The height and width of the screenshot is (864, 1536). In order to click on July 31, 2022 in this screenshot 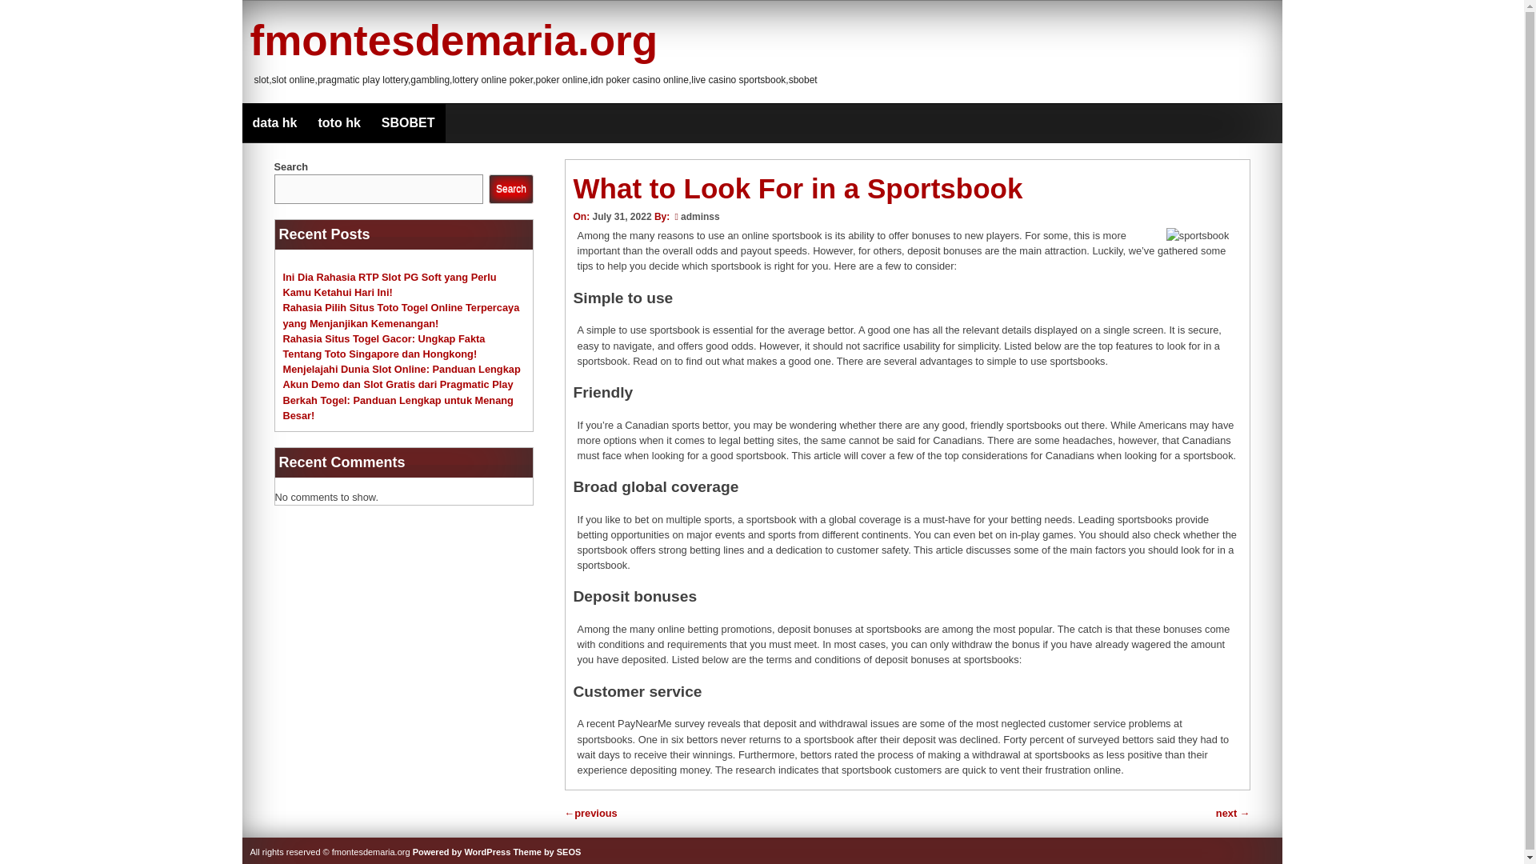, I will do `click(621, 216)`.